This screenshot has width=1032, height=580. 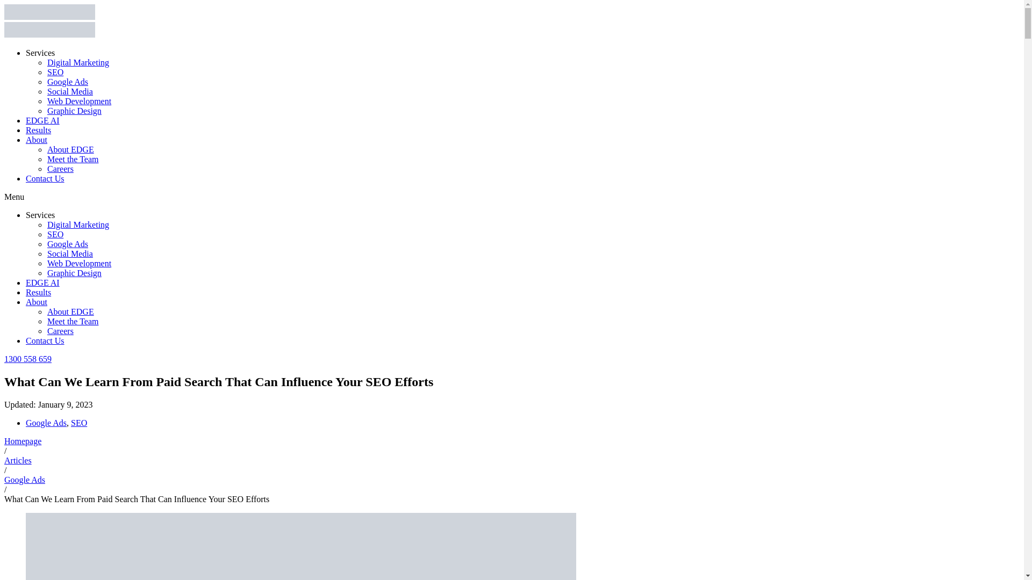 I want to click on Digital Marketing, so click(x=78, y=224).